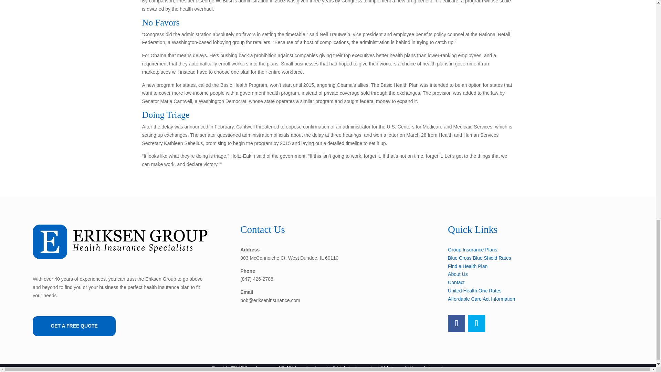  Describe the element at coordinates (476, 323) in the screenshot. I see `Follow on Twitter` at that location.